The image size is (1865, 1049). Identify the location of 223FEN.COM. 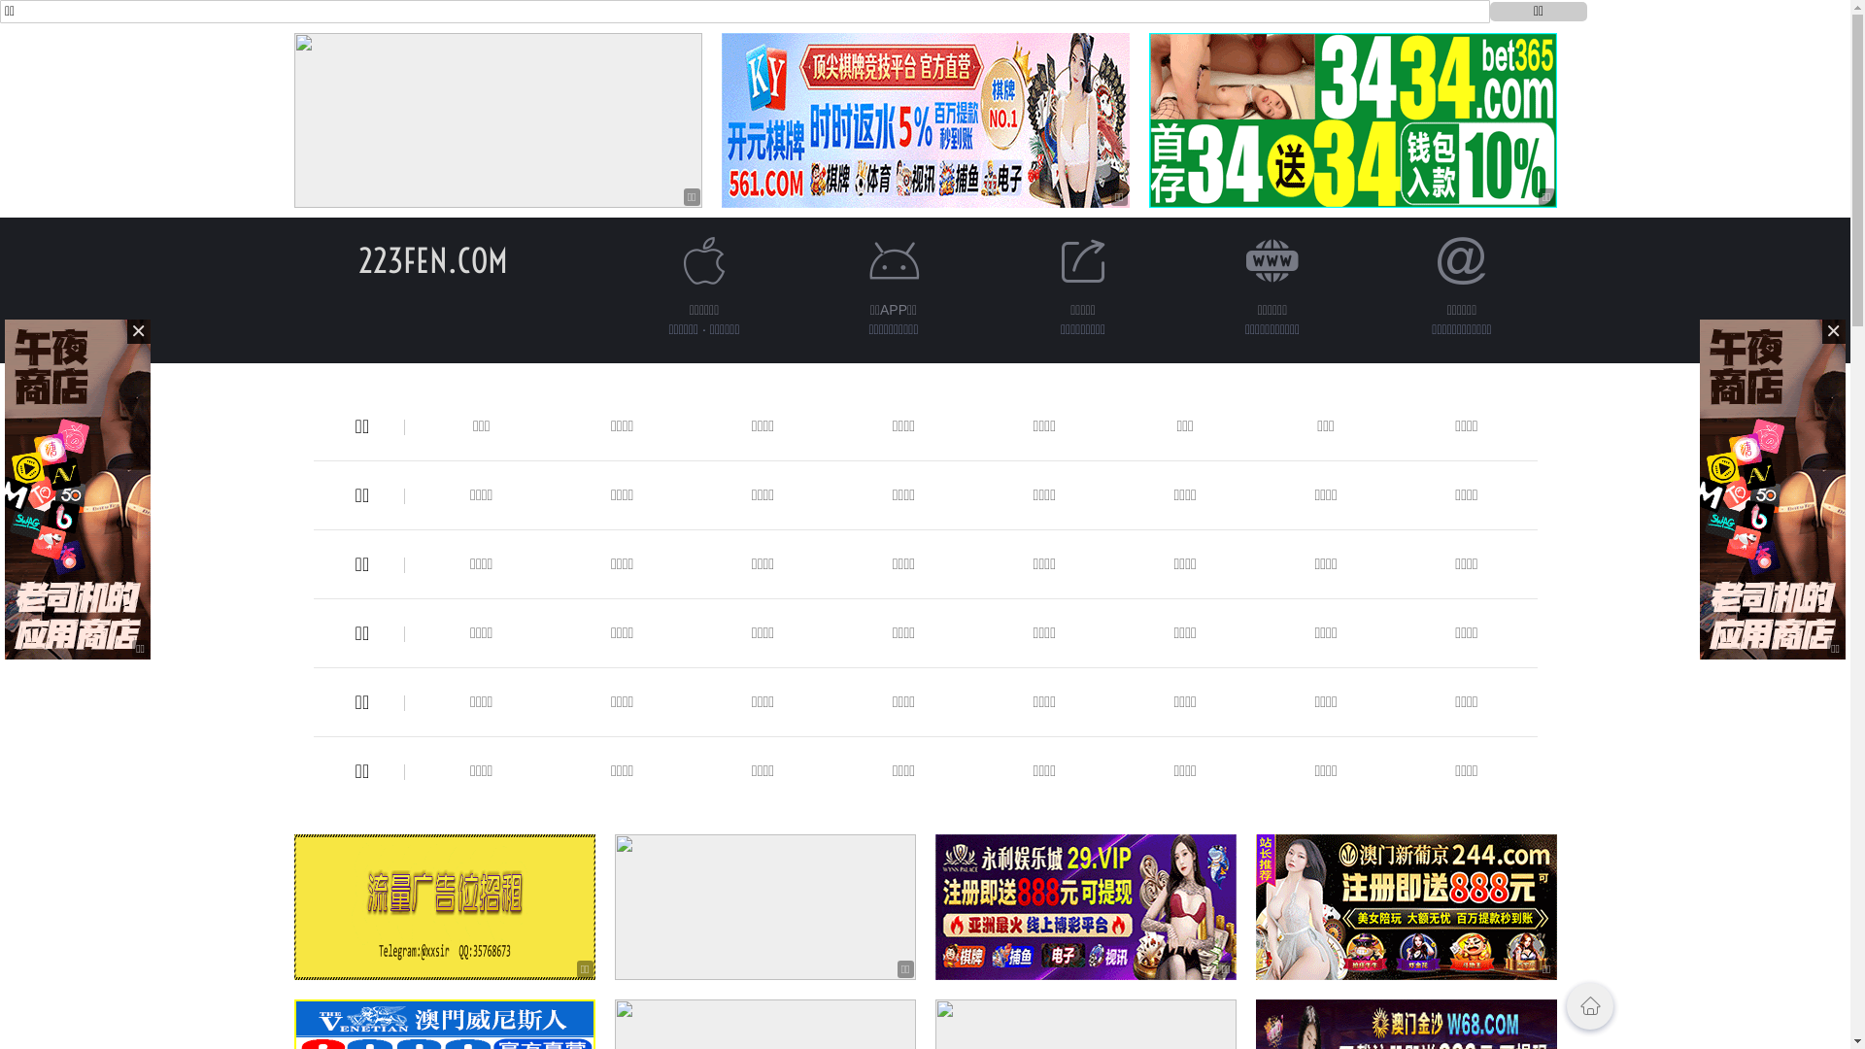
(432, 260).